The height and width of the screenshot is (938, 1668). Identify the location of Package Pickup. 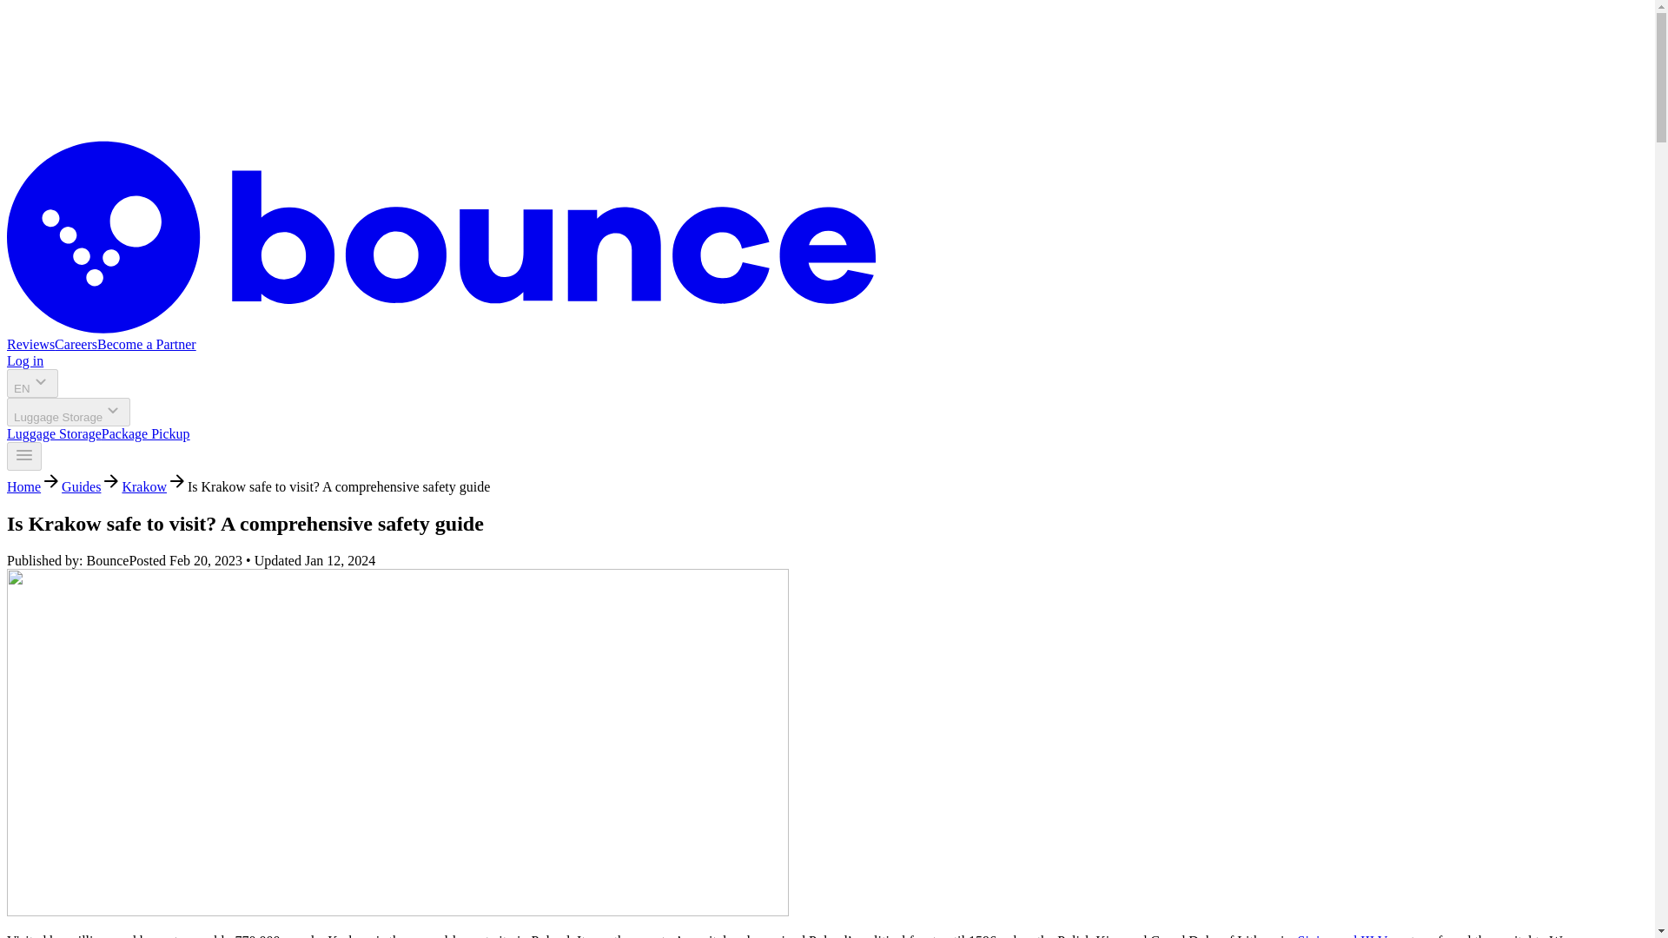
(146, 433).